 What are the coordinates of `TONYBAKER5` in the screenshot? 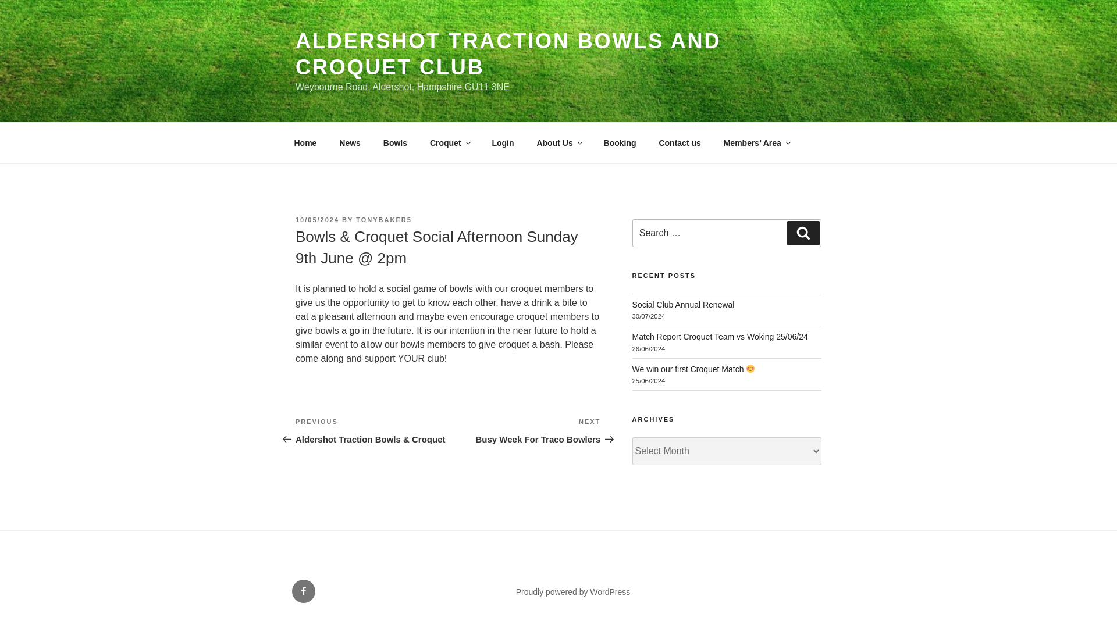 It's located at (693, 369).